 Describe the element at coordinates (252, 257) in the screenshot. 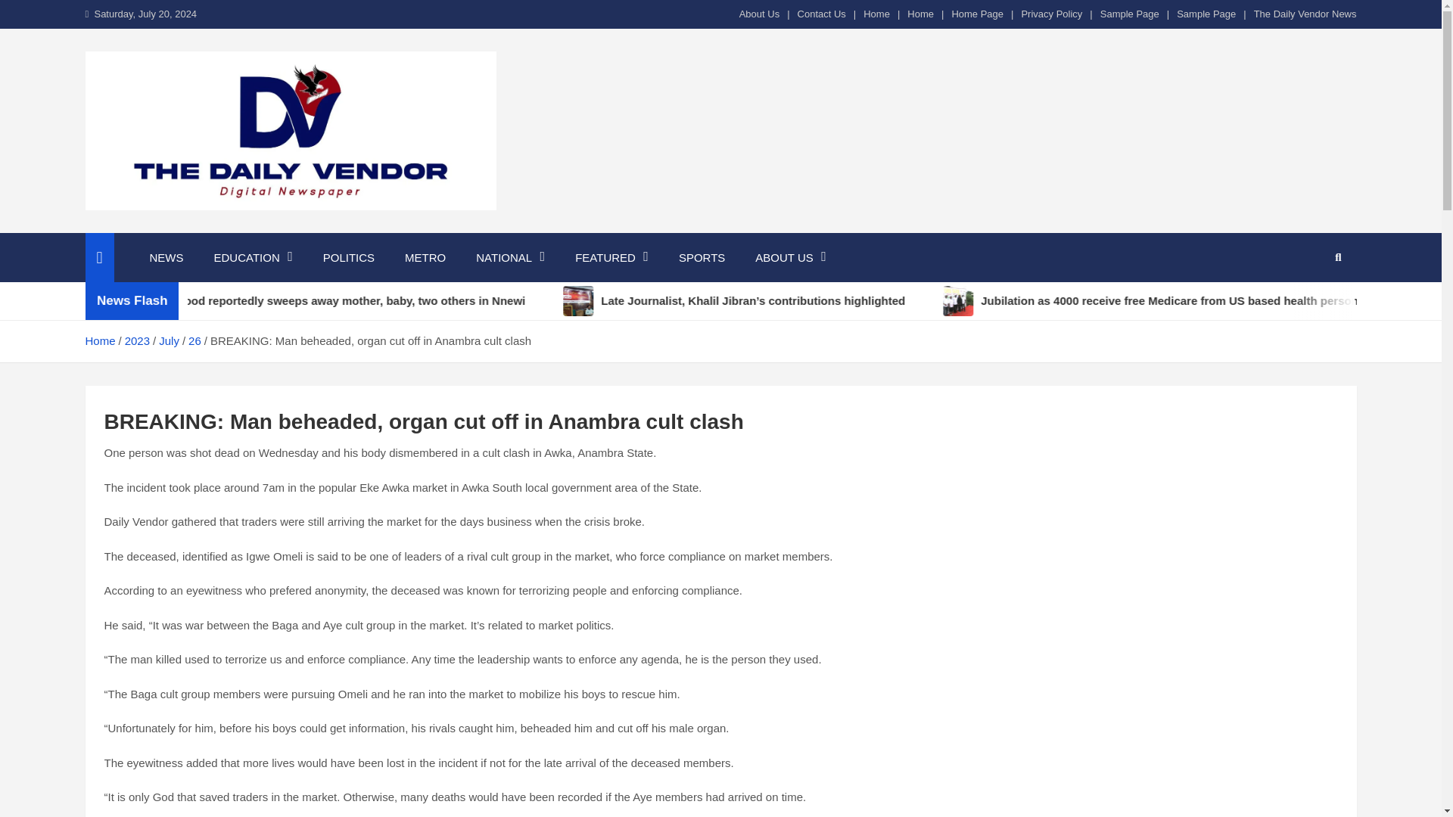

I see `EDUCATION` at that location.